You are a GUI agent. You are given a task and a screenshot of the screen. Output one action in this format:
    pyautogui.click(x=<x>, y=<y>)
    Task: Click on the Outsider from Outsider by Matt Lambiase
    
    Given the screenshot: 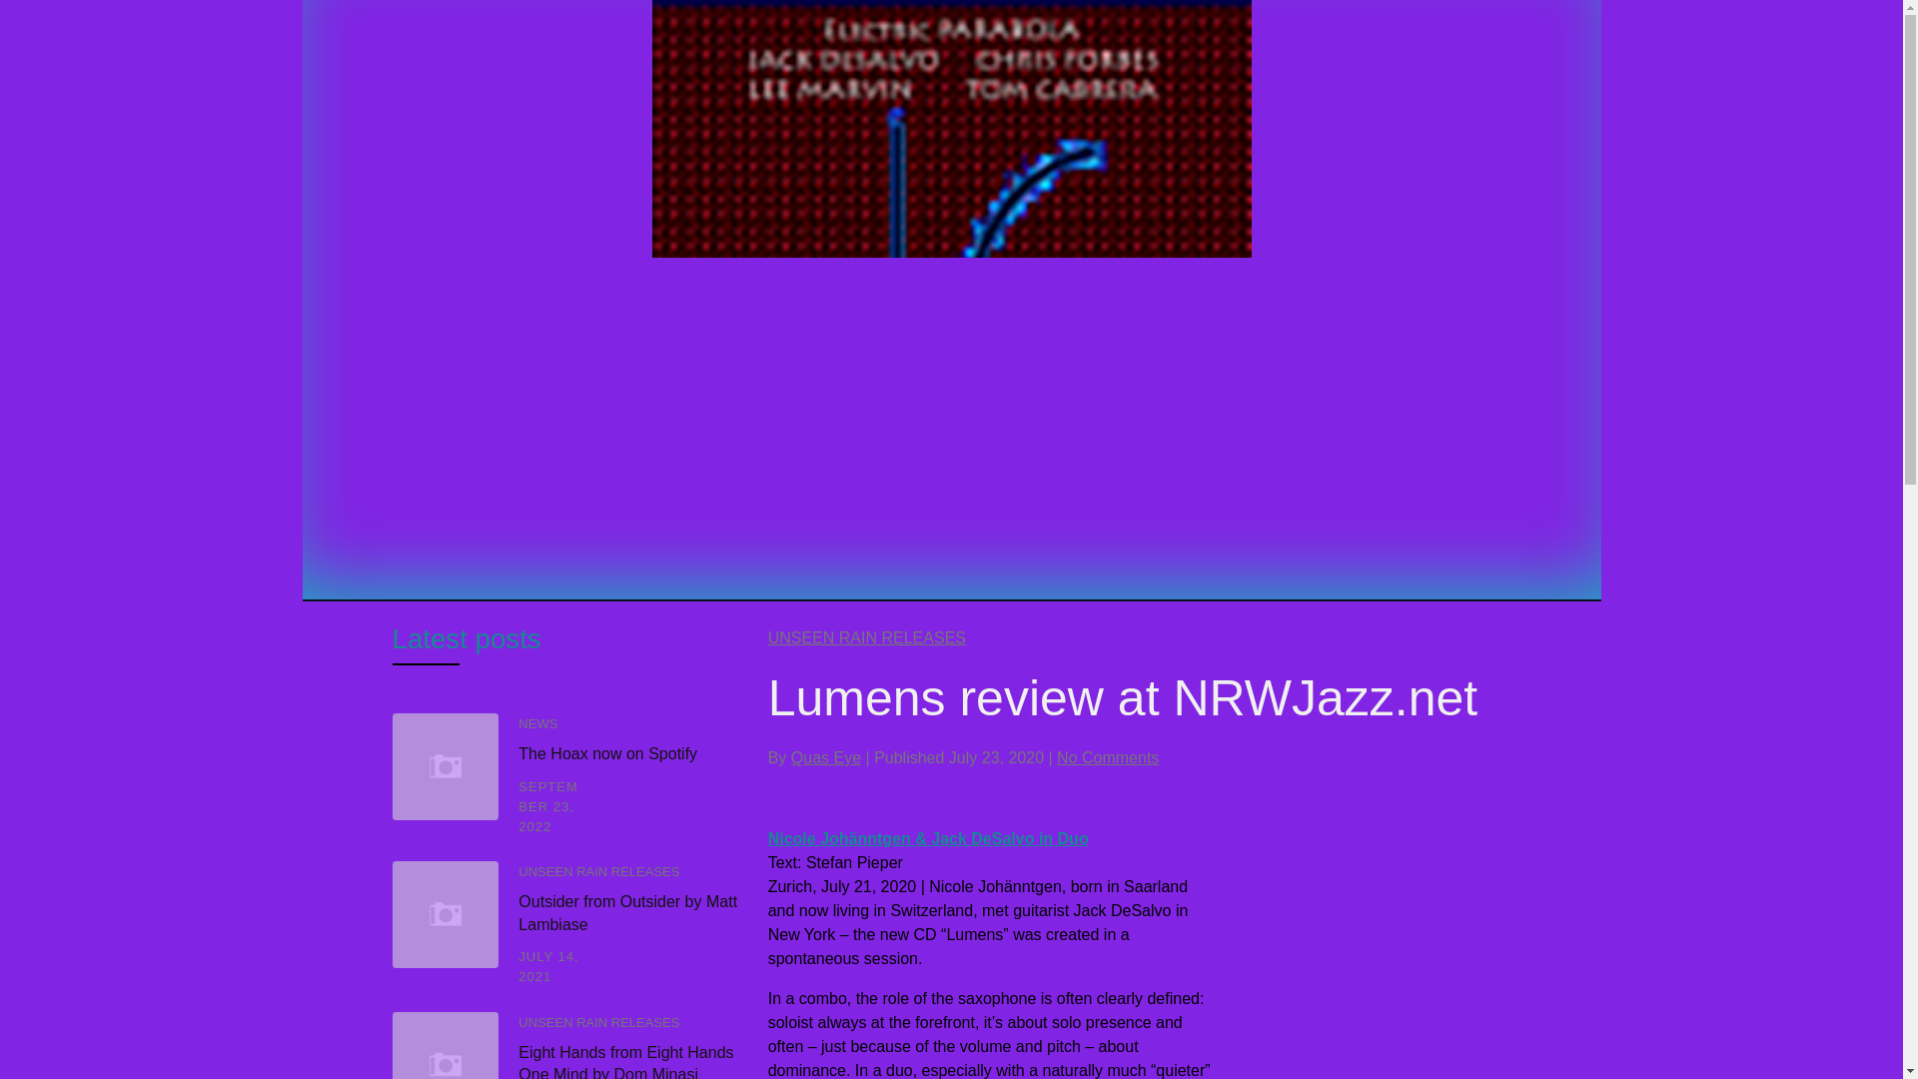 What is the action you would take?
    pyautogui.click(x=627, y=913)
    